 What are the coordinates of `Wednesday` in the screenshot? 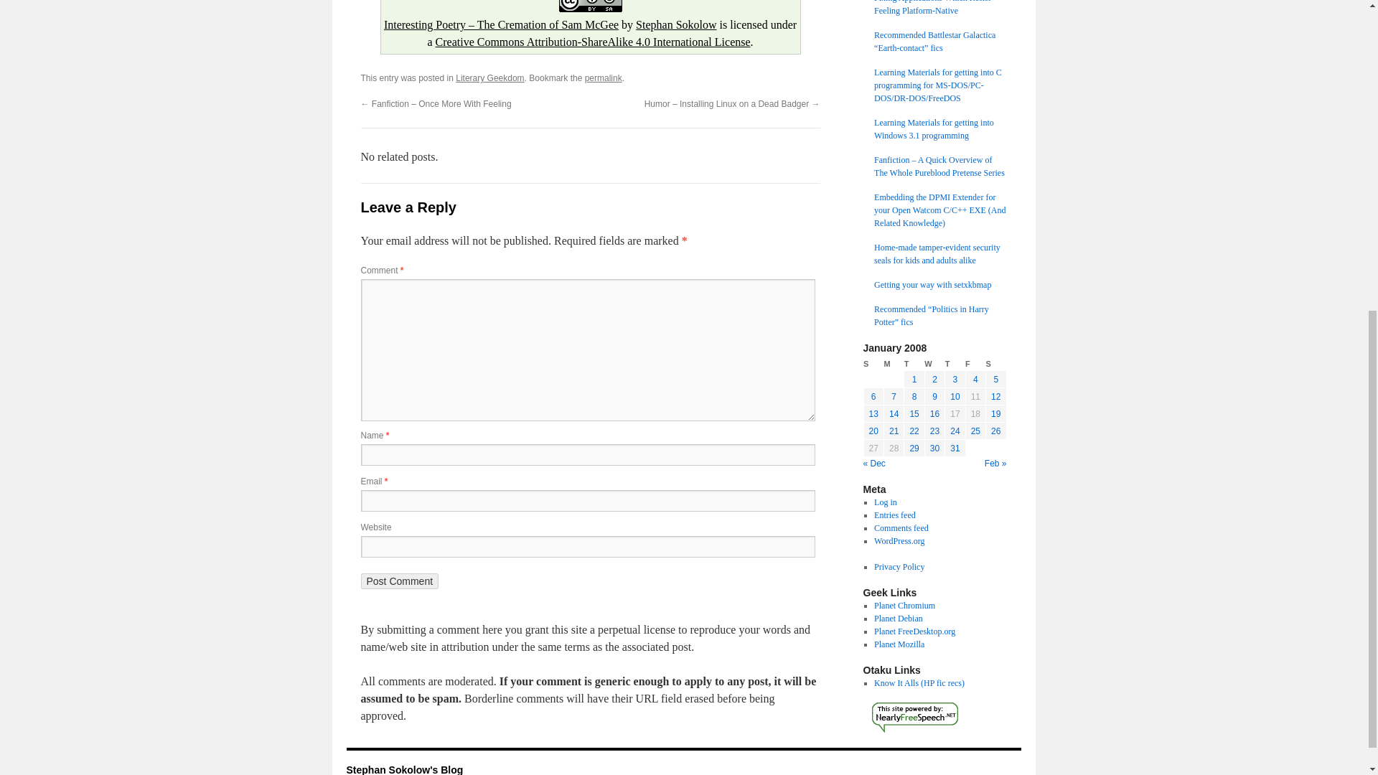 It's located at (934, 363).